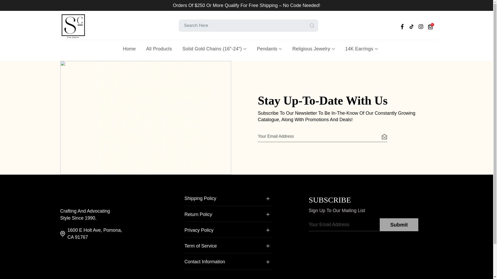  What do you see at coordinates (402, 26) in the screenshot?
I see `Facebook` at bounding box center [402, 26].